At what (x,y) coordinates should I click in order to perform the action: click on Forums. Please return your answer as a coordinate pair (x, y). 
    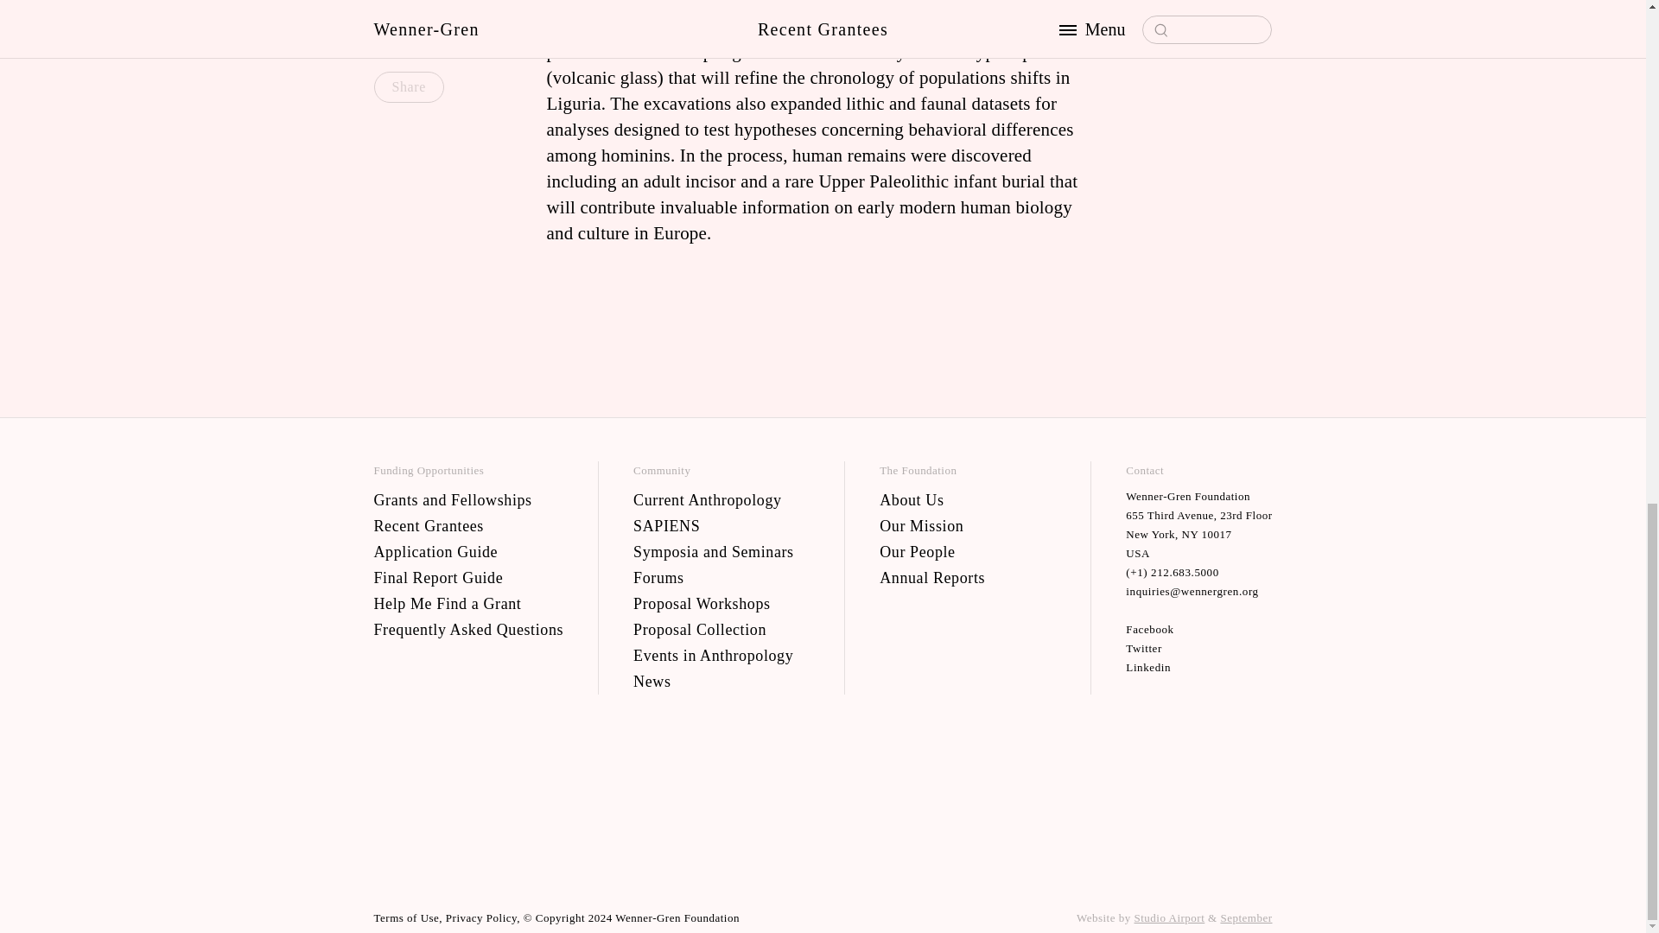
    Looking at the image, I should click on (721, 577).